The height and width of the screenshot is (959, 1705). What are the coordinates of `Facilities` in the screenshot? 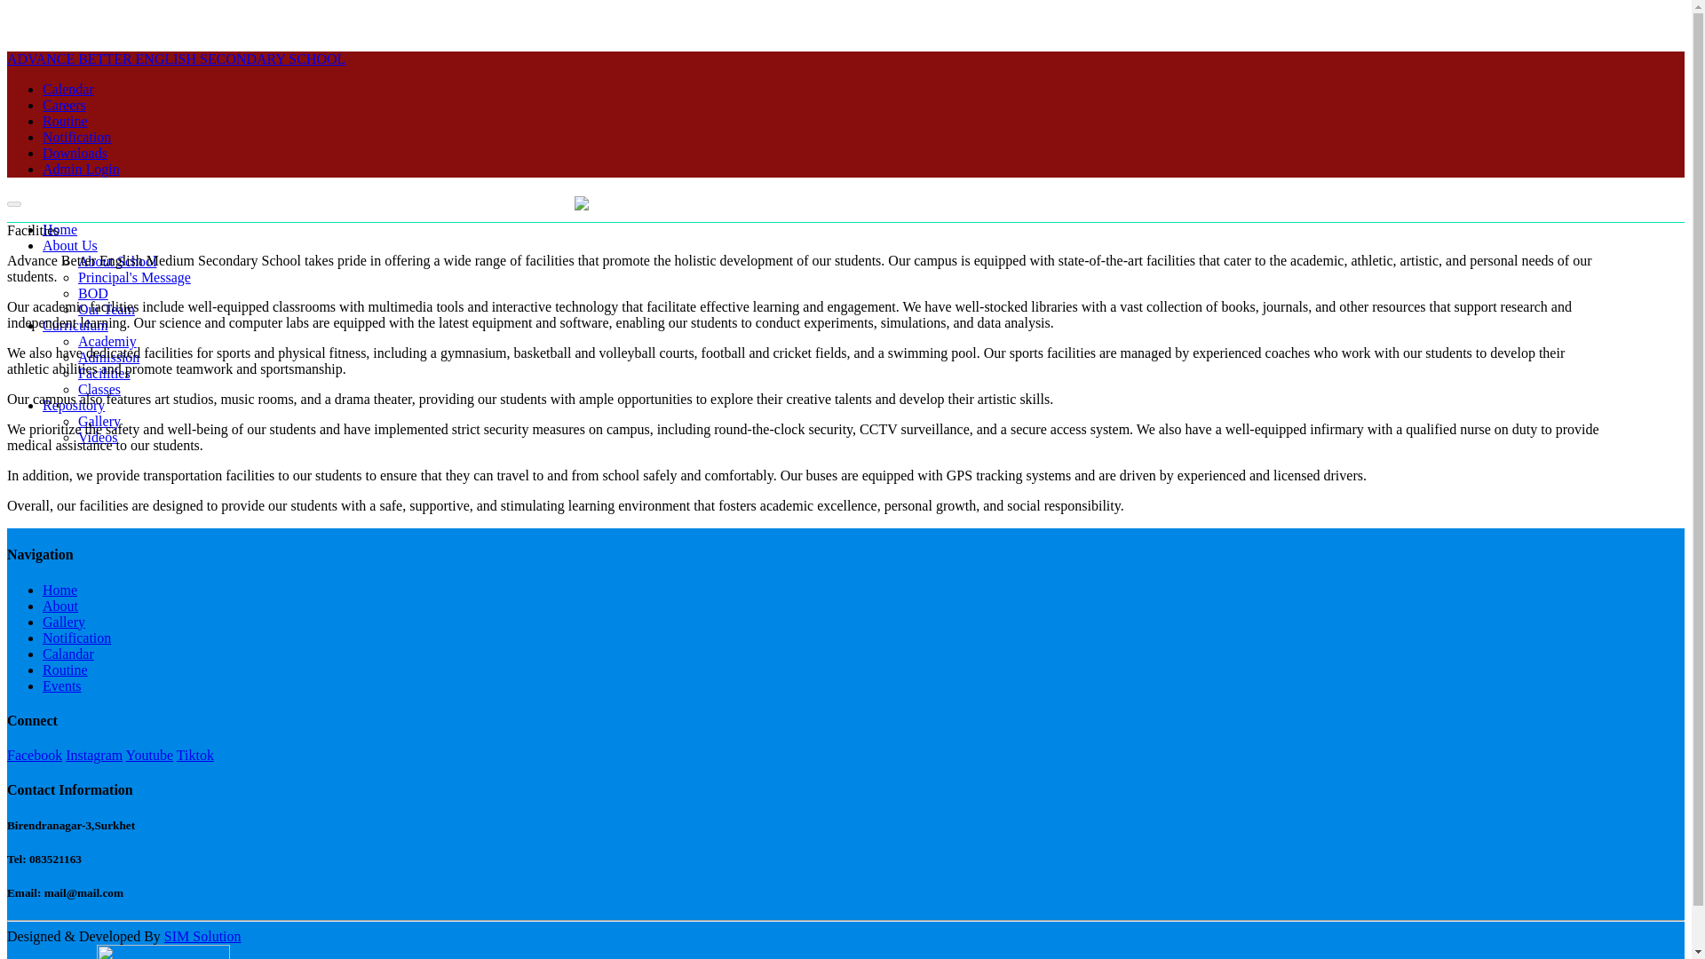 It's located at (105, 373).